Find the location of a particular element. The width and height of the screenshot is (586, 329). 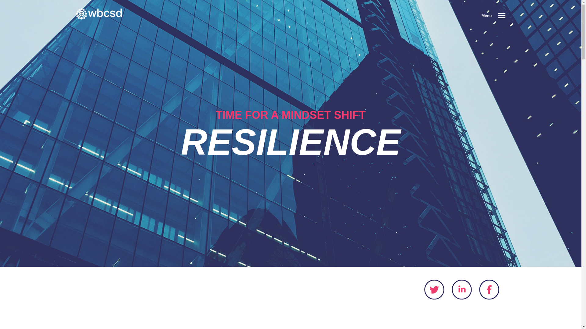

linkedIn is located at coordinates (461, 289).